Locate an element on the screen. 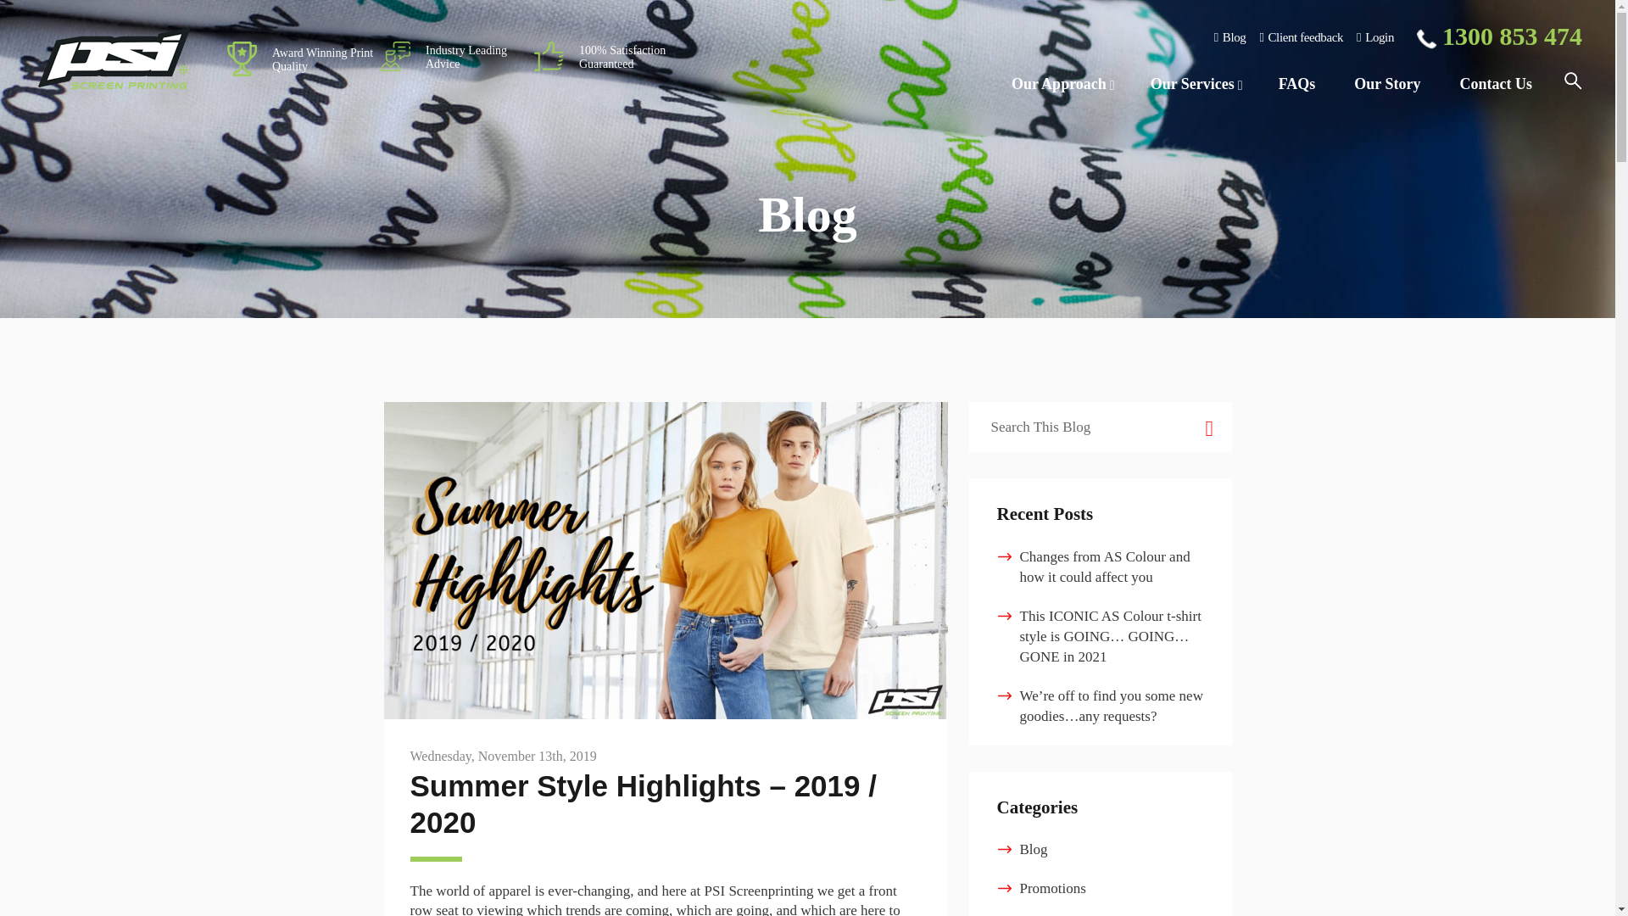  Blog is located at coordinates (1230, 36).